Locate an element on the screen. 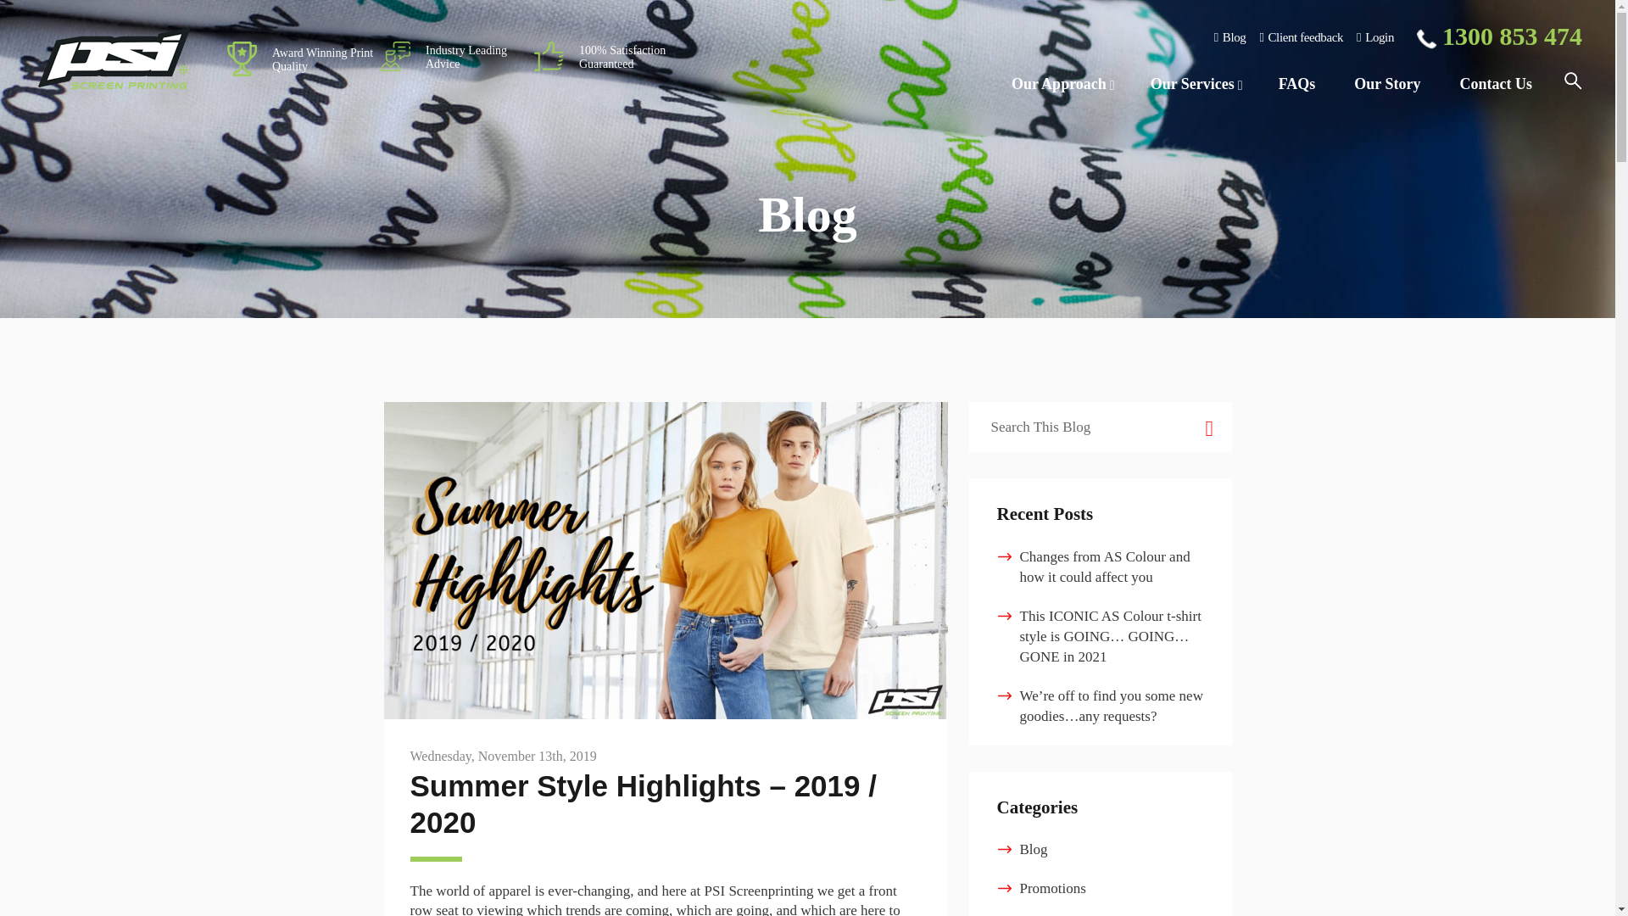  Blog is located at coordinates (1230, 36).